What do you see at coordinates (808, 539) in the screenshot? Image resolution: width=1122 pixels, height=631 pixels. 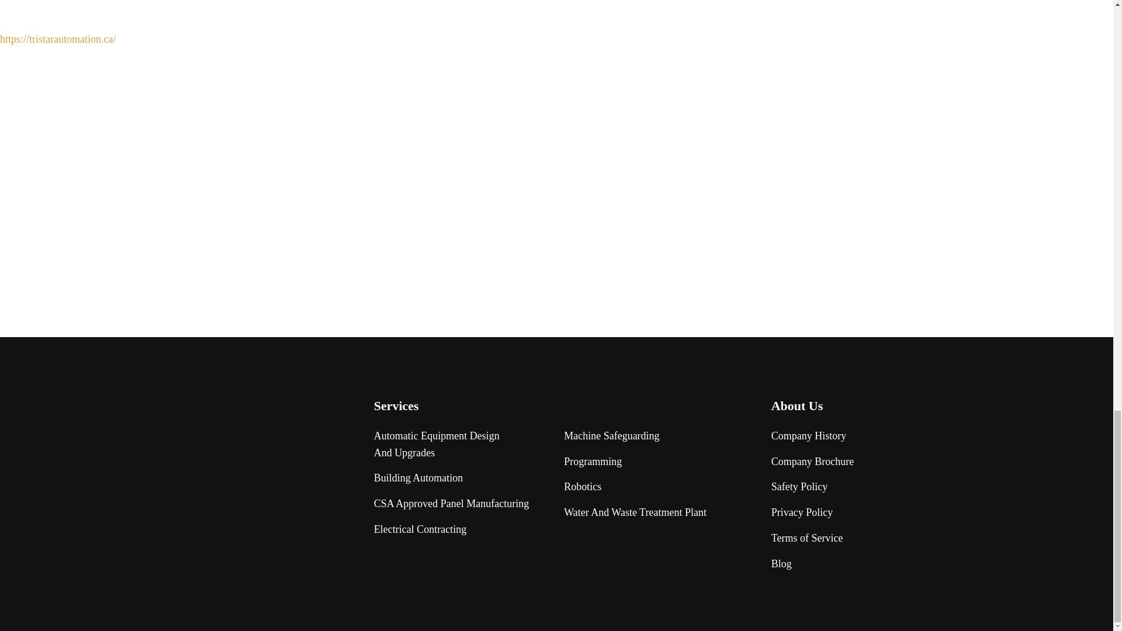 I see `Terms of Service` at bounding box center [808, 539].